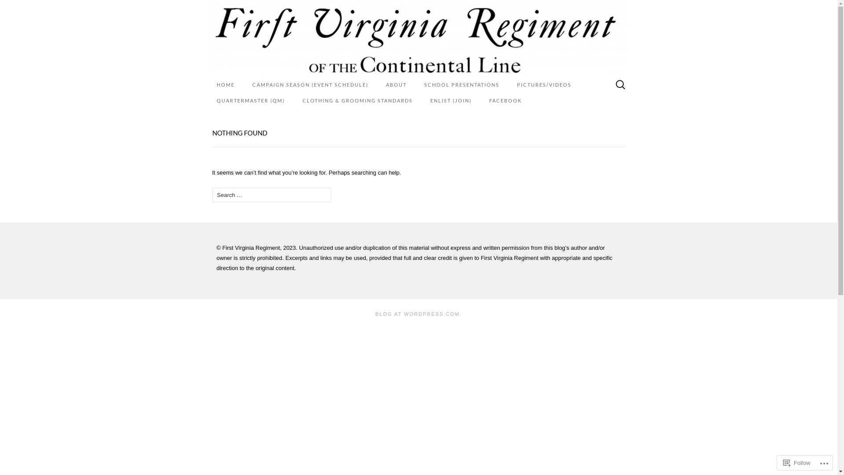  What do you see at coordinates (797, 463) in the screenshot?
I see `Follow` at bounding box center [797, 463].